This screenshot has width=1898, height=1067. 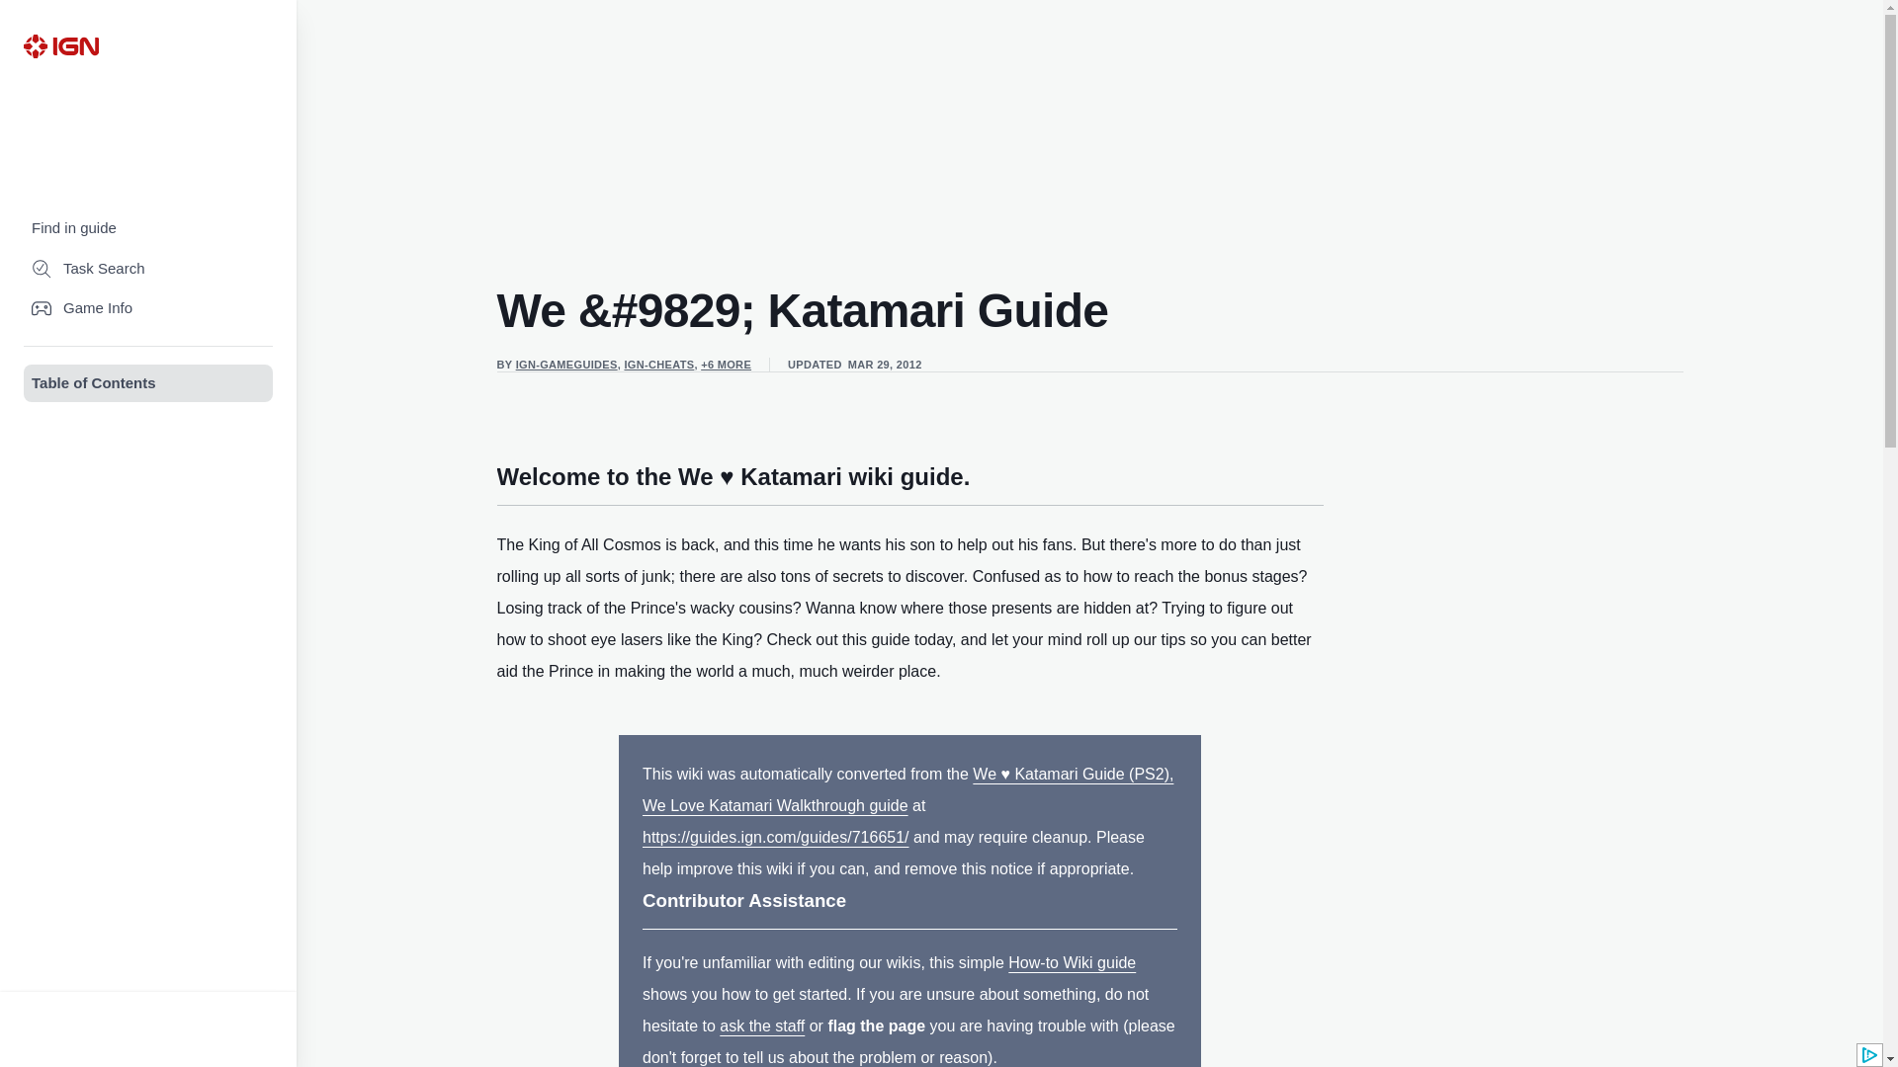 What do you see at coordinates (658, 364) in the screenshot?
I see `IGN-CHEATS` at bounding box center [658, 364].